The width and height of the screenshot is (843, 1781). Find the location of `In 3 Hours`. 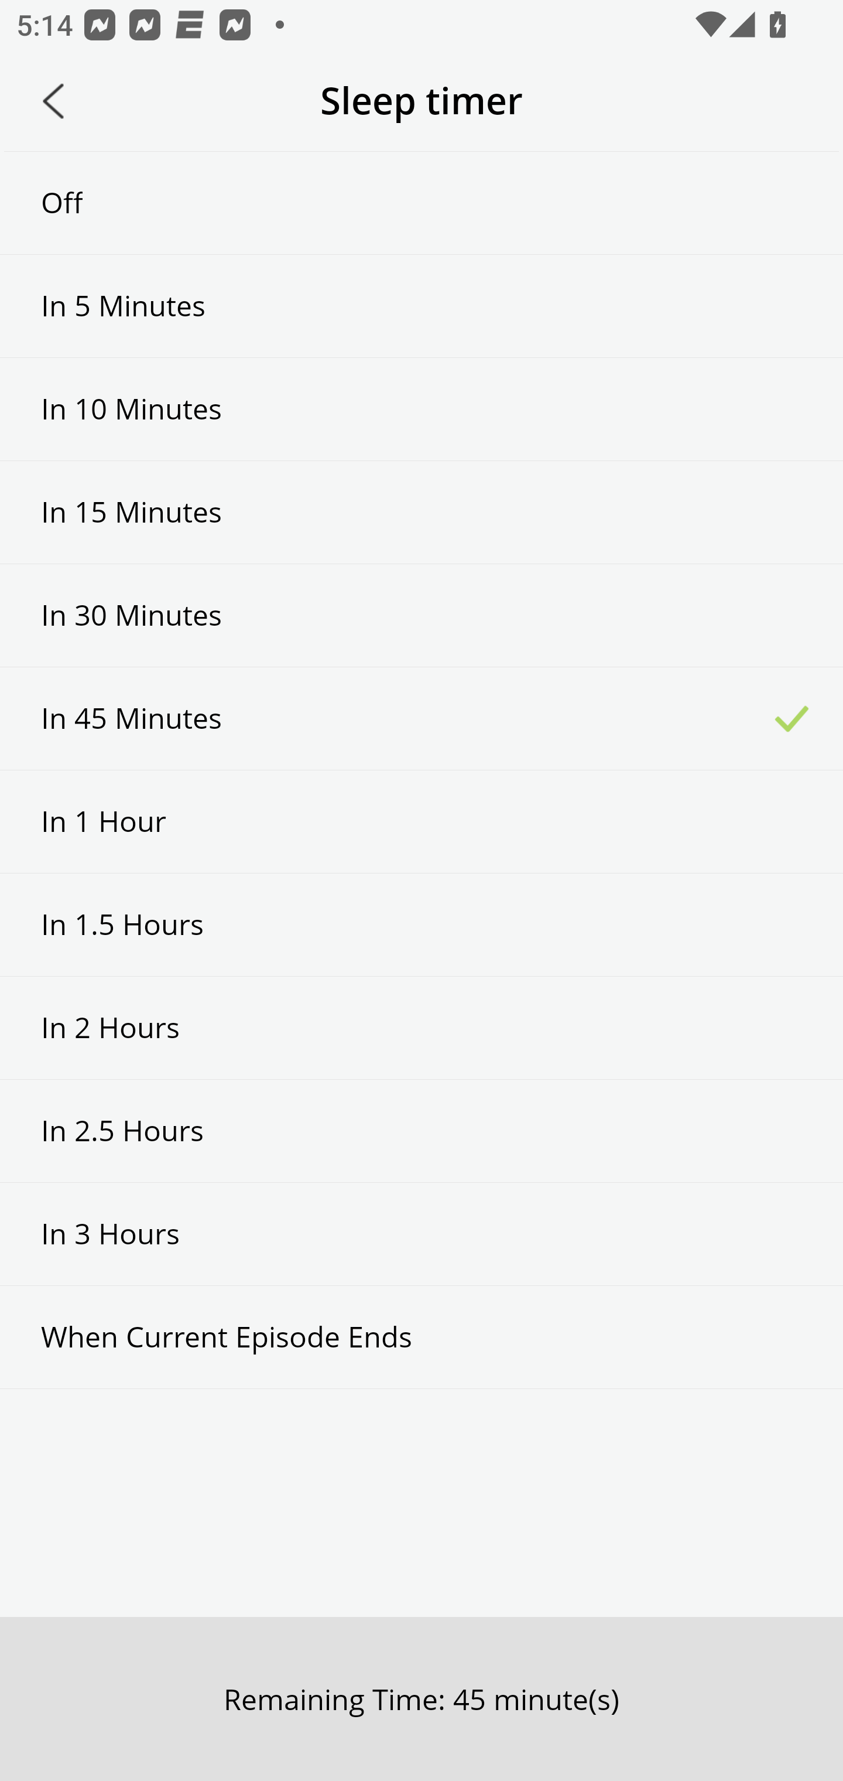

In 3 Hours is located at coordinates (421, 1234).